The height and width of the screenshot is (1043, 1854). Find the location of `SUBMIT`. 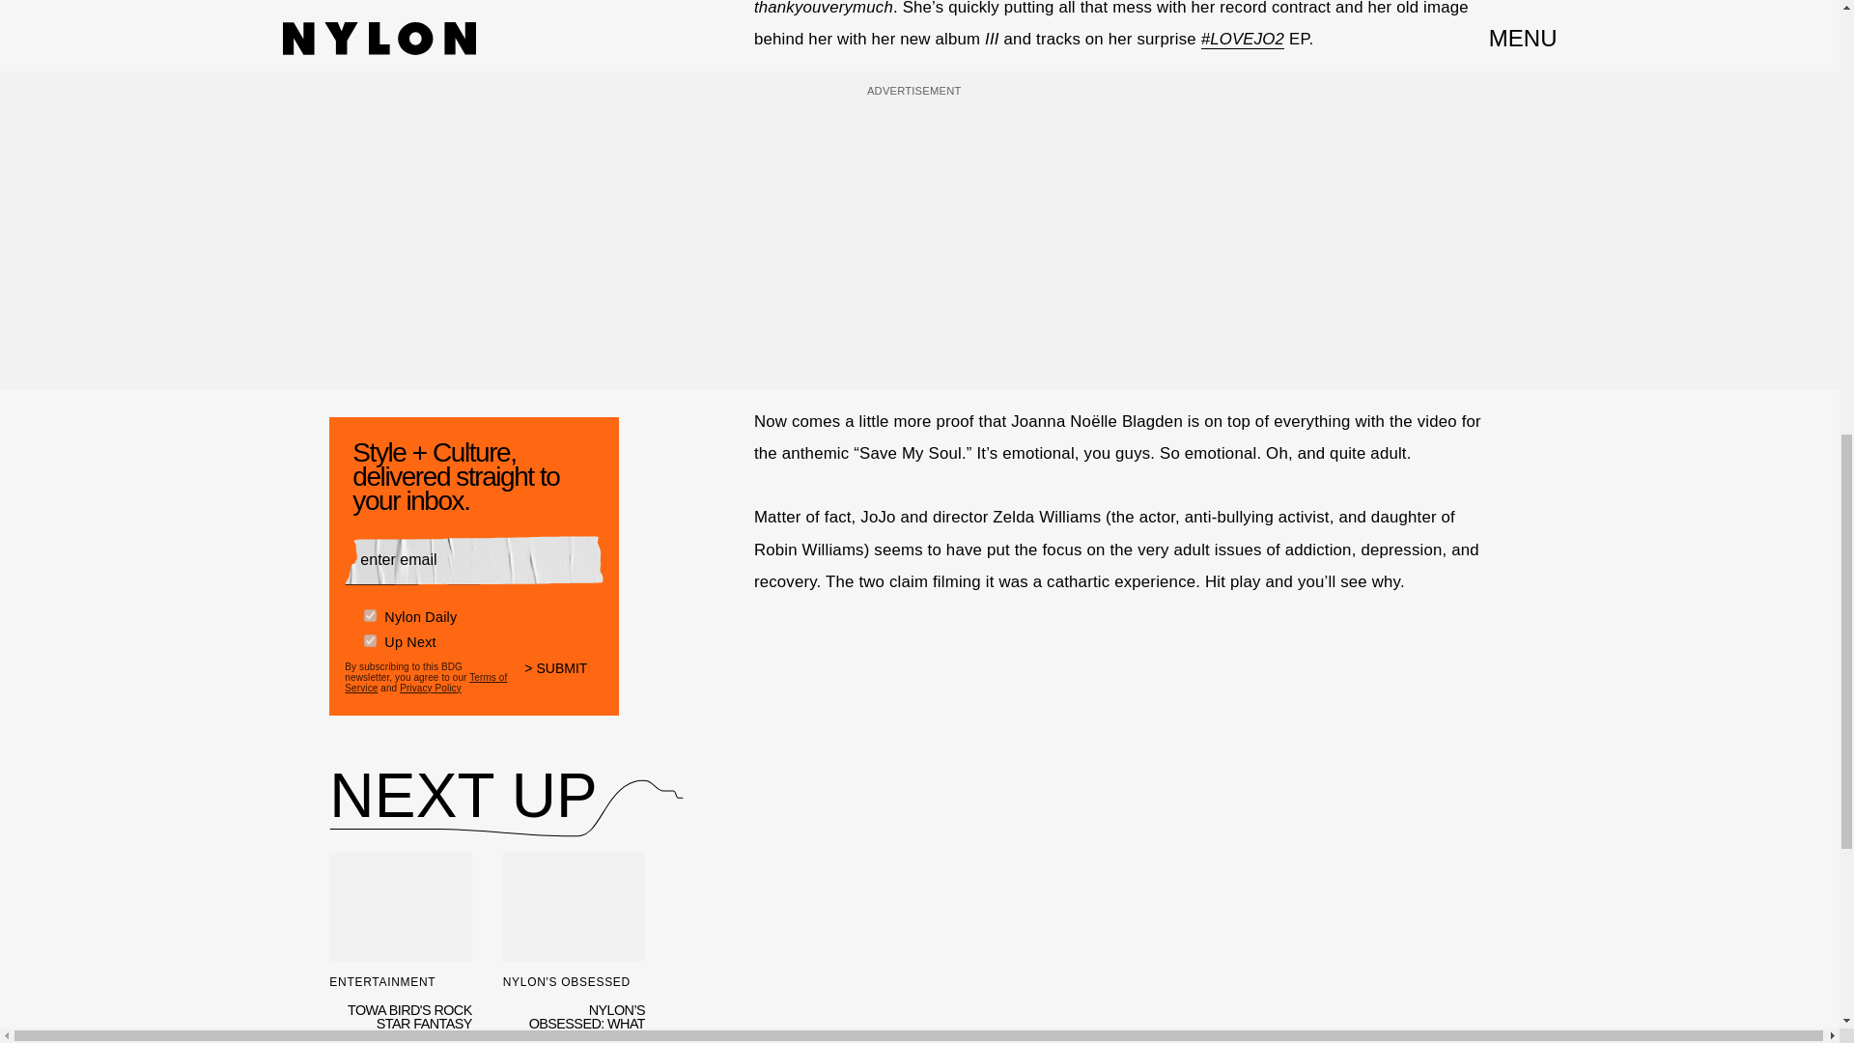

SUBMIT is located at coordinates (564, 674).